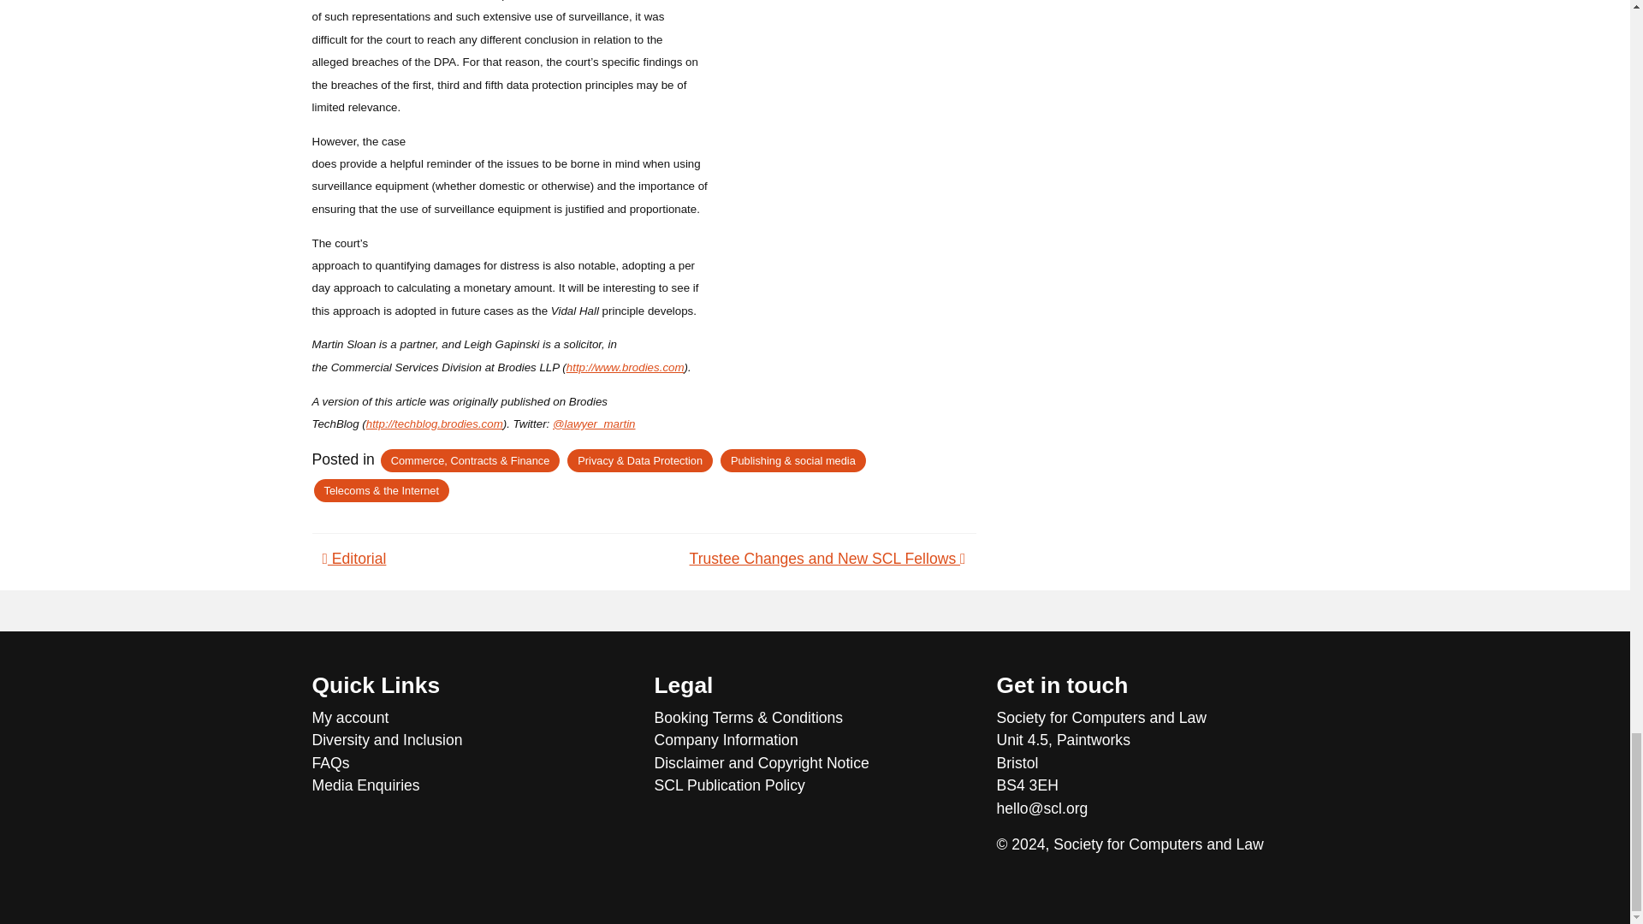  I want to click on Company Information, so click(815, 740).